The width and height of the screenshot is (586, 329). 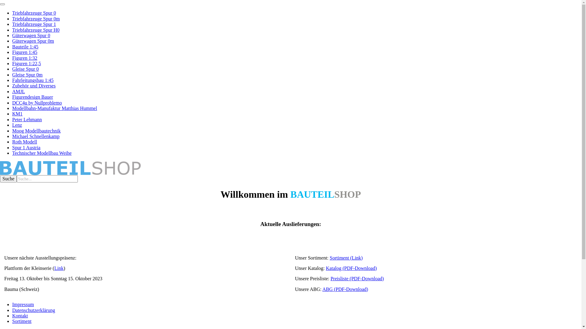 I want to click on Figuren 1:45, so click(x=25, y=52).